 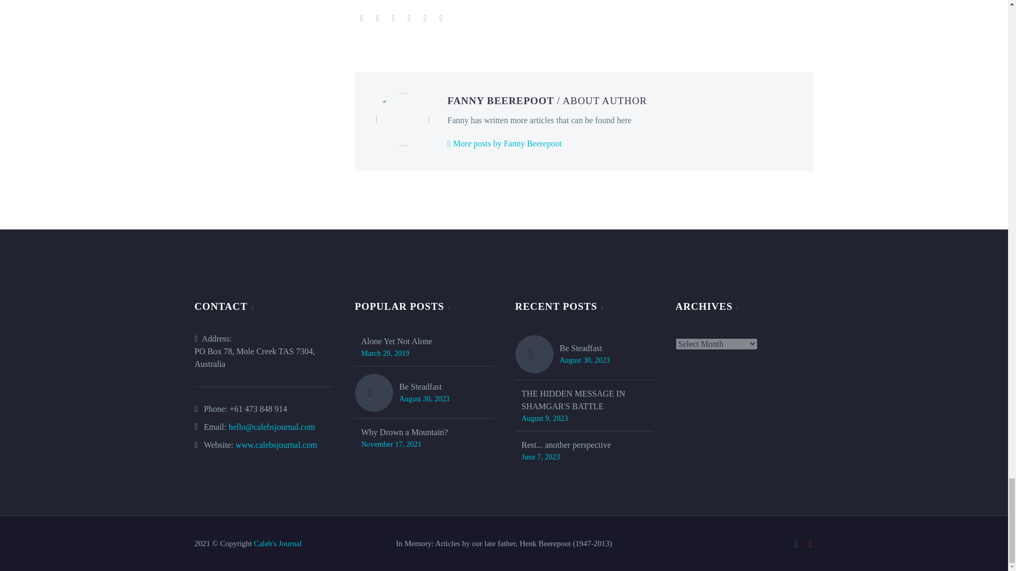 What do you see at coordinates (424, 387) in the screenshot?
I see `Be Steadfast` at bounding box center [424, 387].